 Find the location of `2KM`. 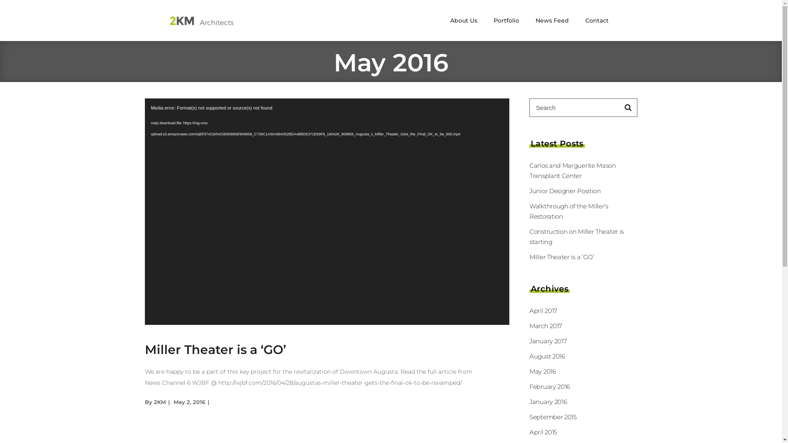

2KM is located at coordinates (159, 402).